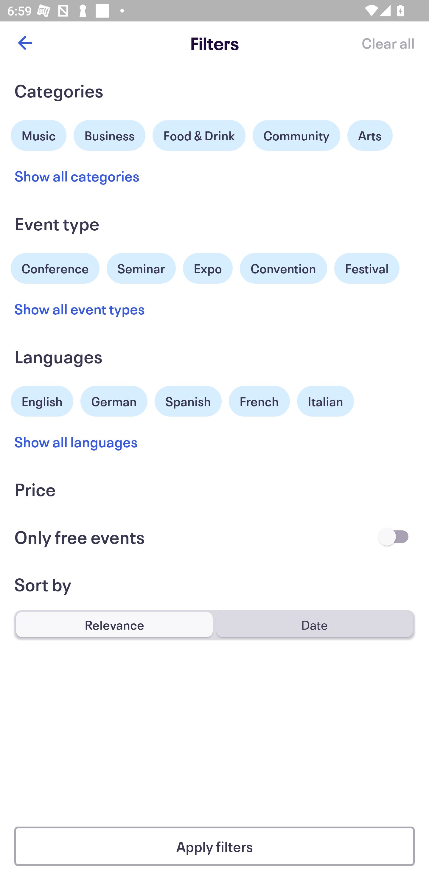  What do you see at coordinates (388, 43) in the screenshot?
I see `Clear all` at bounding box center [388, 43].